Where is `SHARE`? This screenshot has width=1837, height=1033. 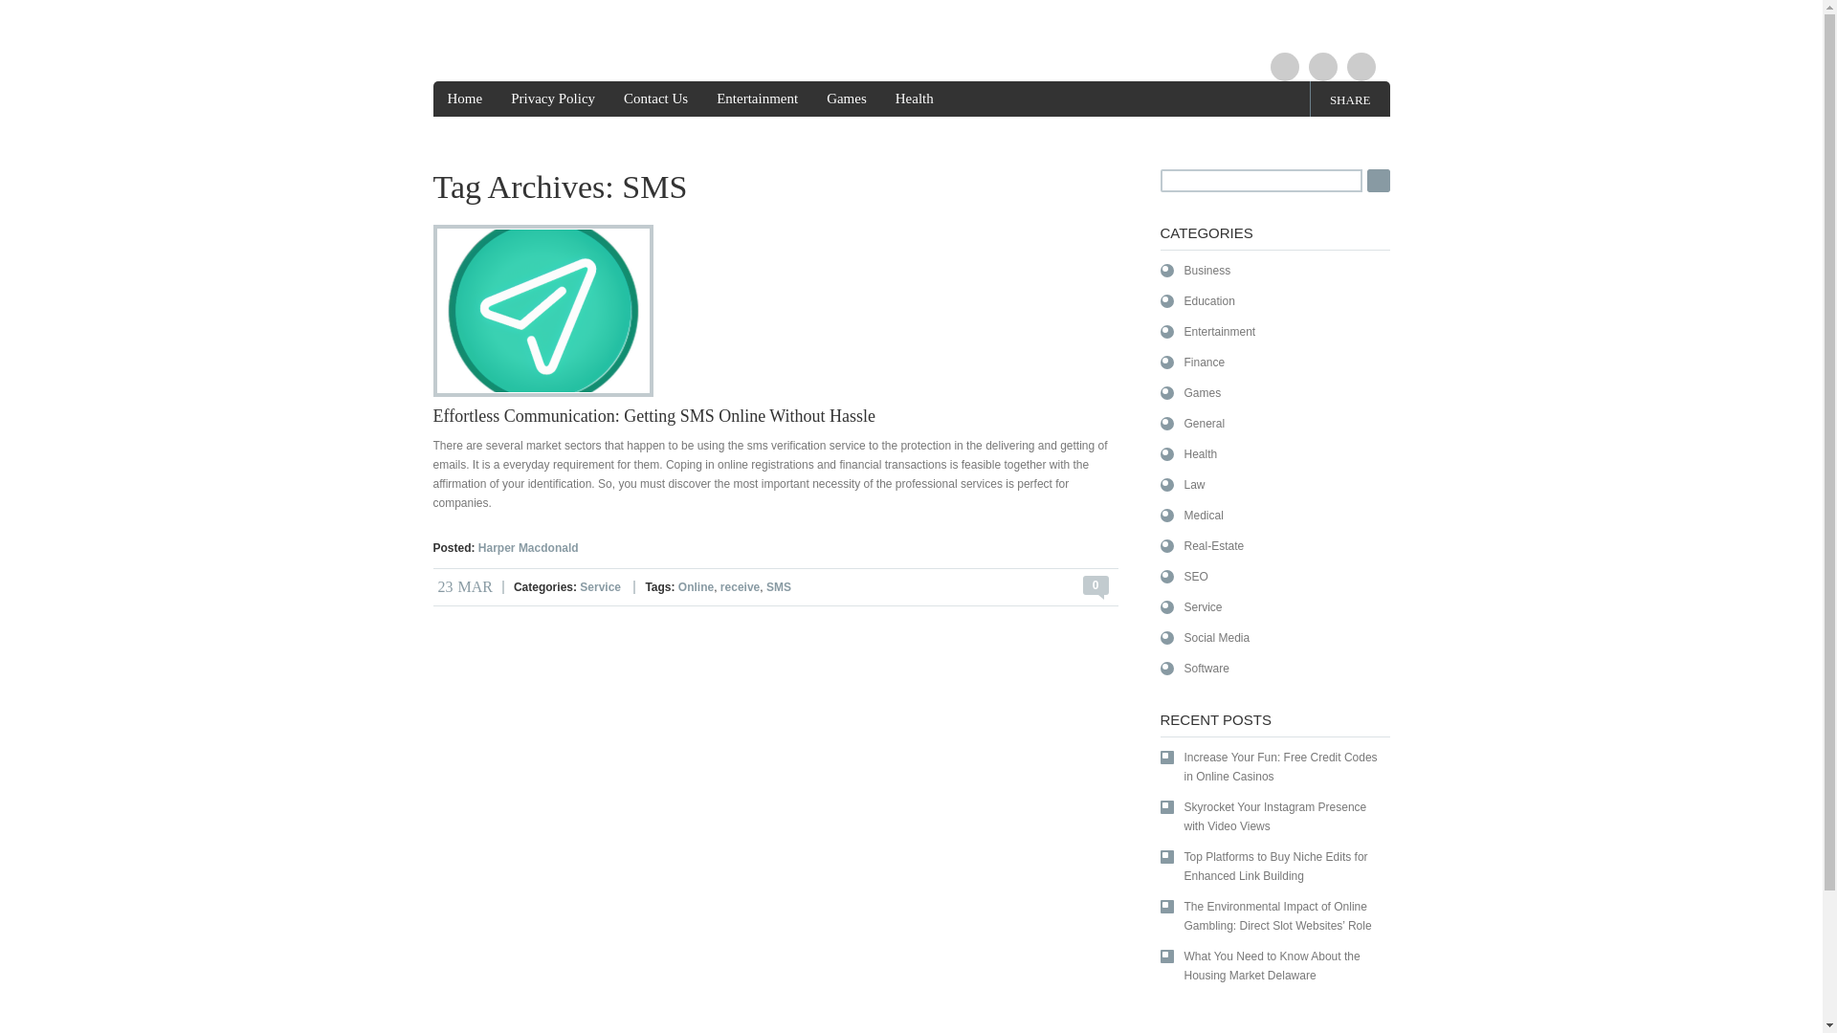
SHARE is located at coordinates (1350, 99).